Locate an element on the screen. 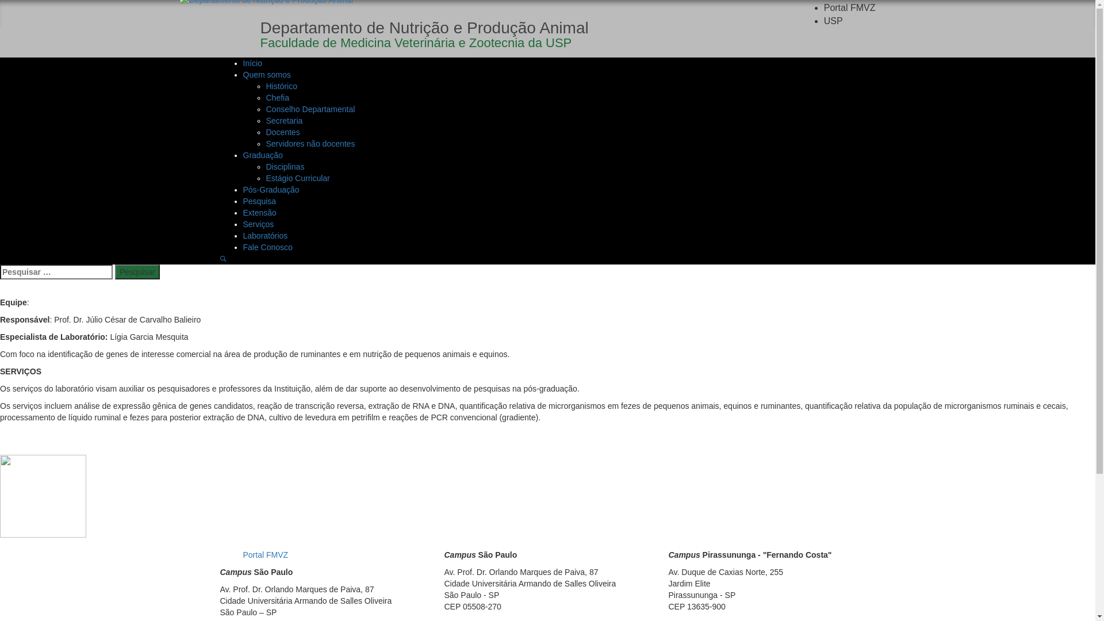 This screenshot has height=621, width=1104. Quem somos is located at coordinates (266, 75).